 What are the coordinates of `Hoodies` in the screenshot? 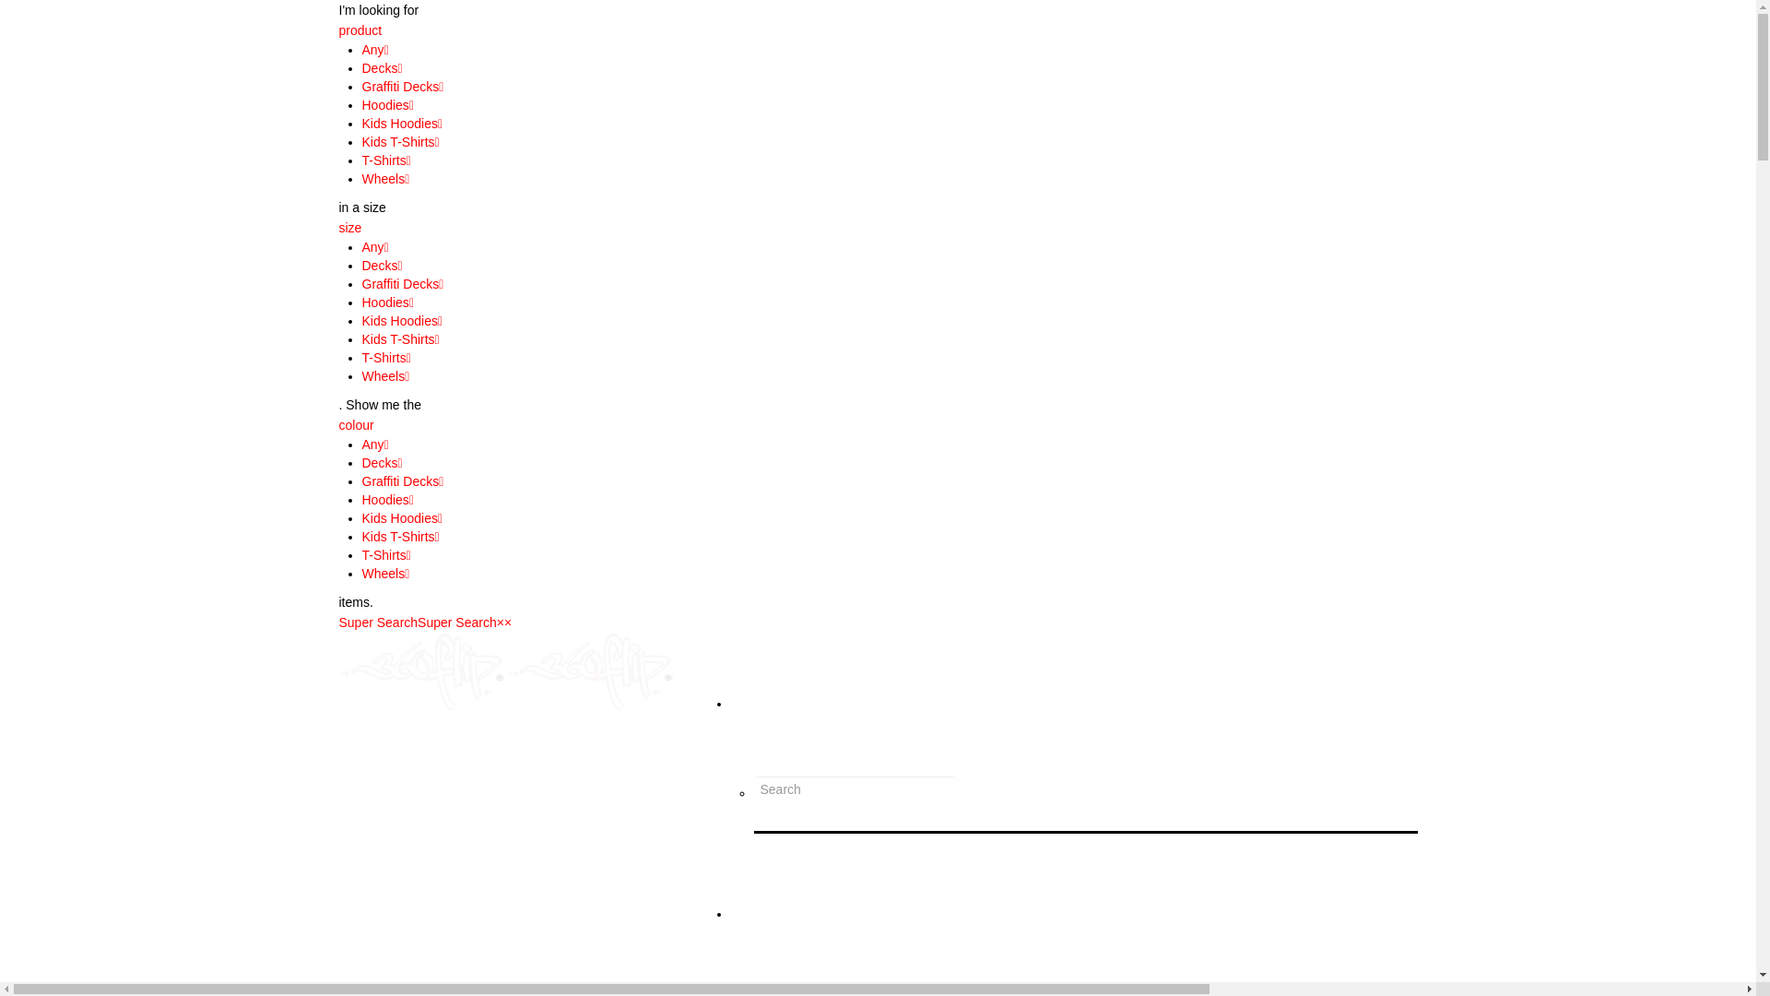 It's located at (385, 105).